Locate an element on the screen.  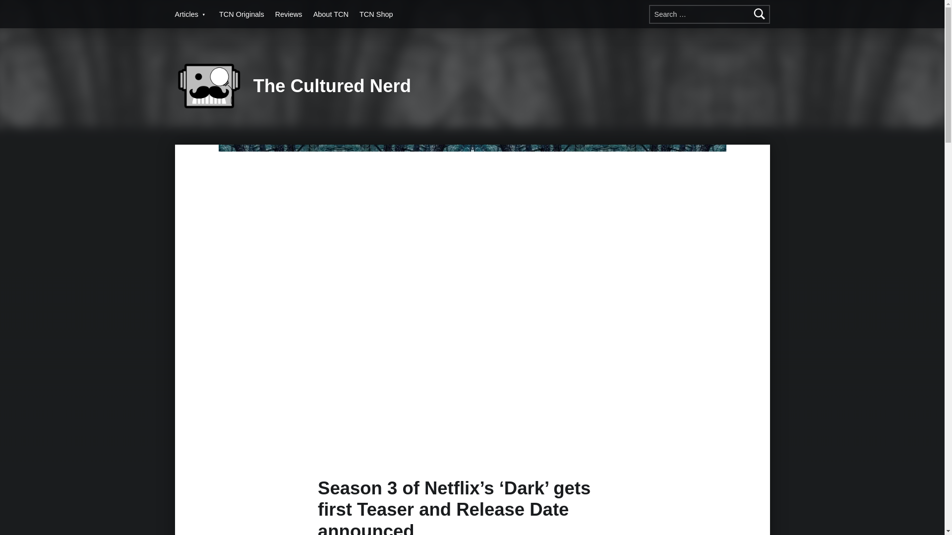
The Cultured Nerd is located at coordinates (332, 86).